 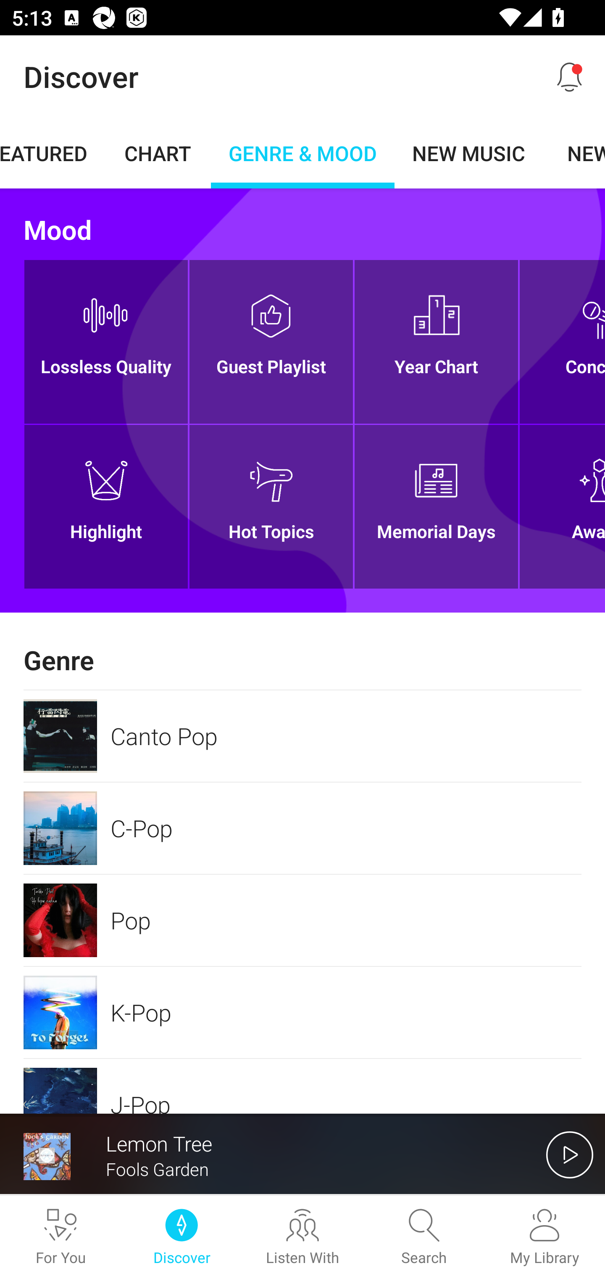 I want to click on Discover, so click(x=181, y=1237).